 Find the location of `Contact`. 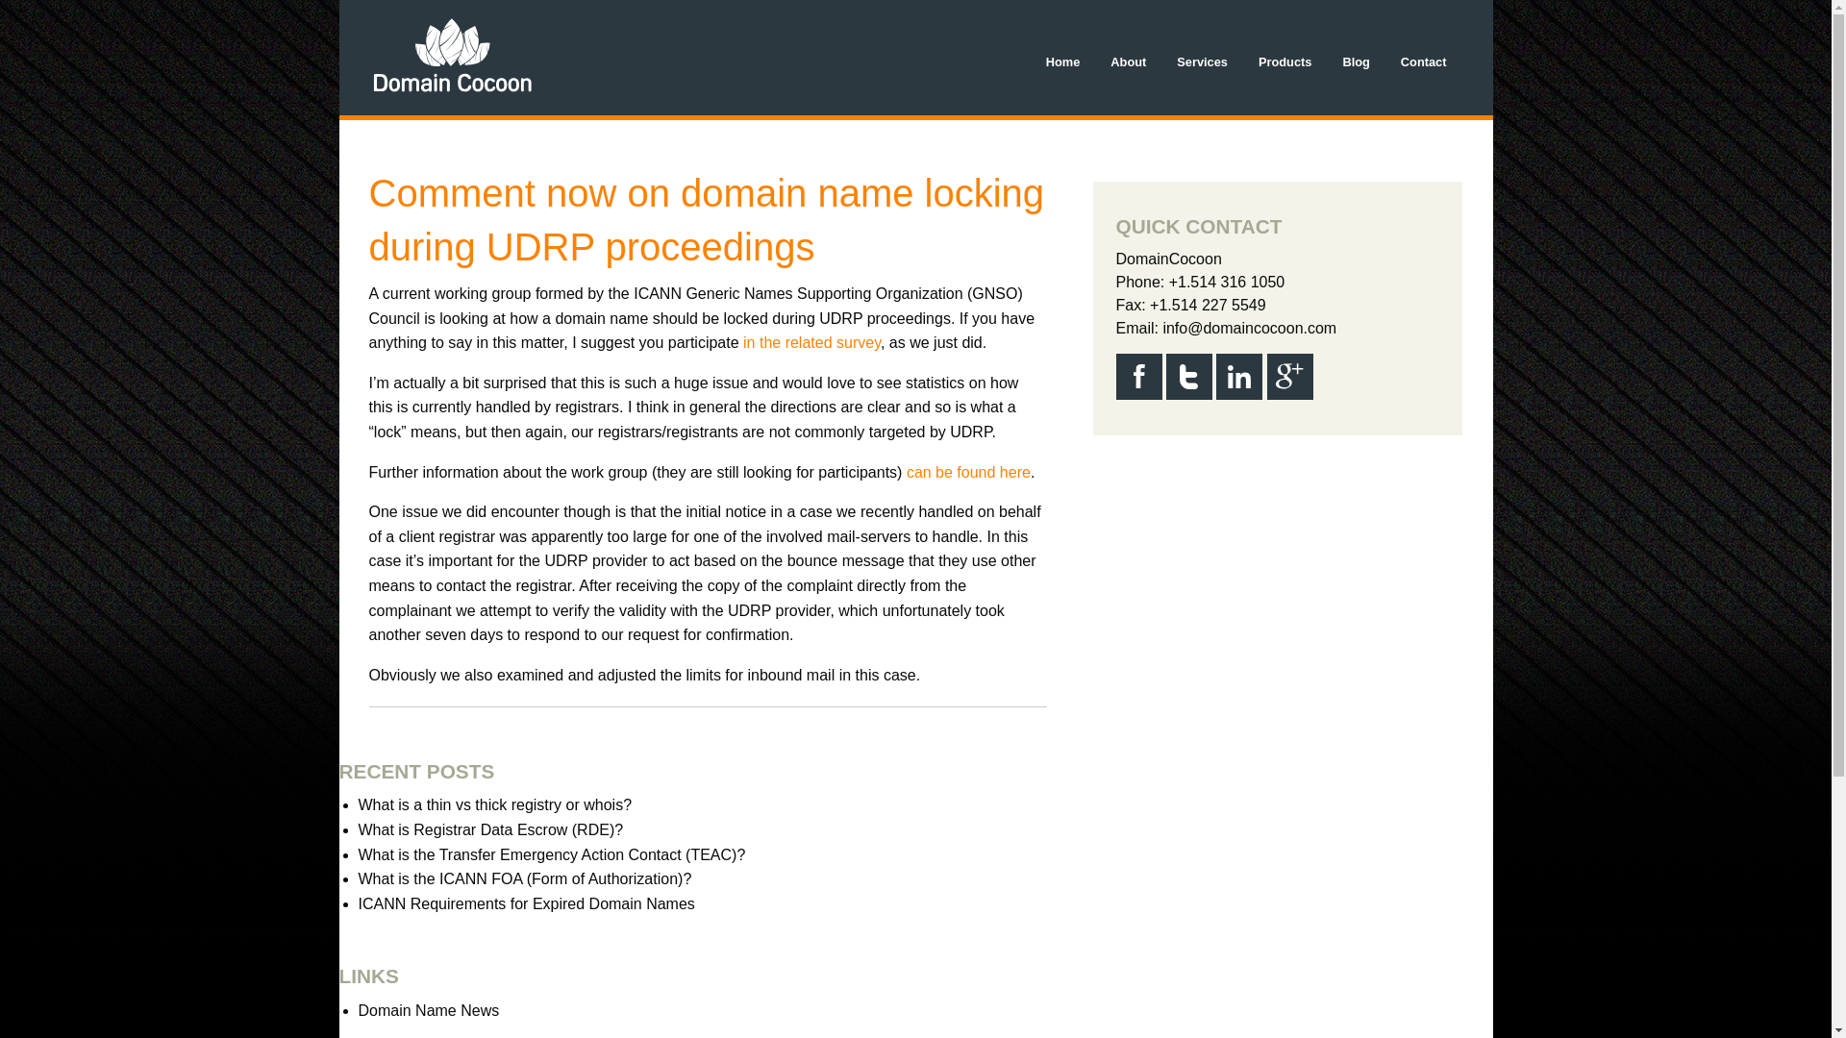

Contact is located at coordinates (1423, 62).